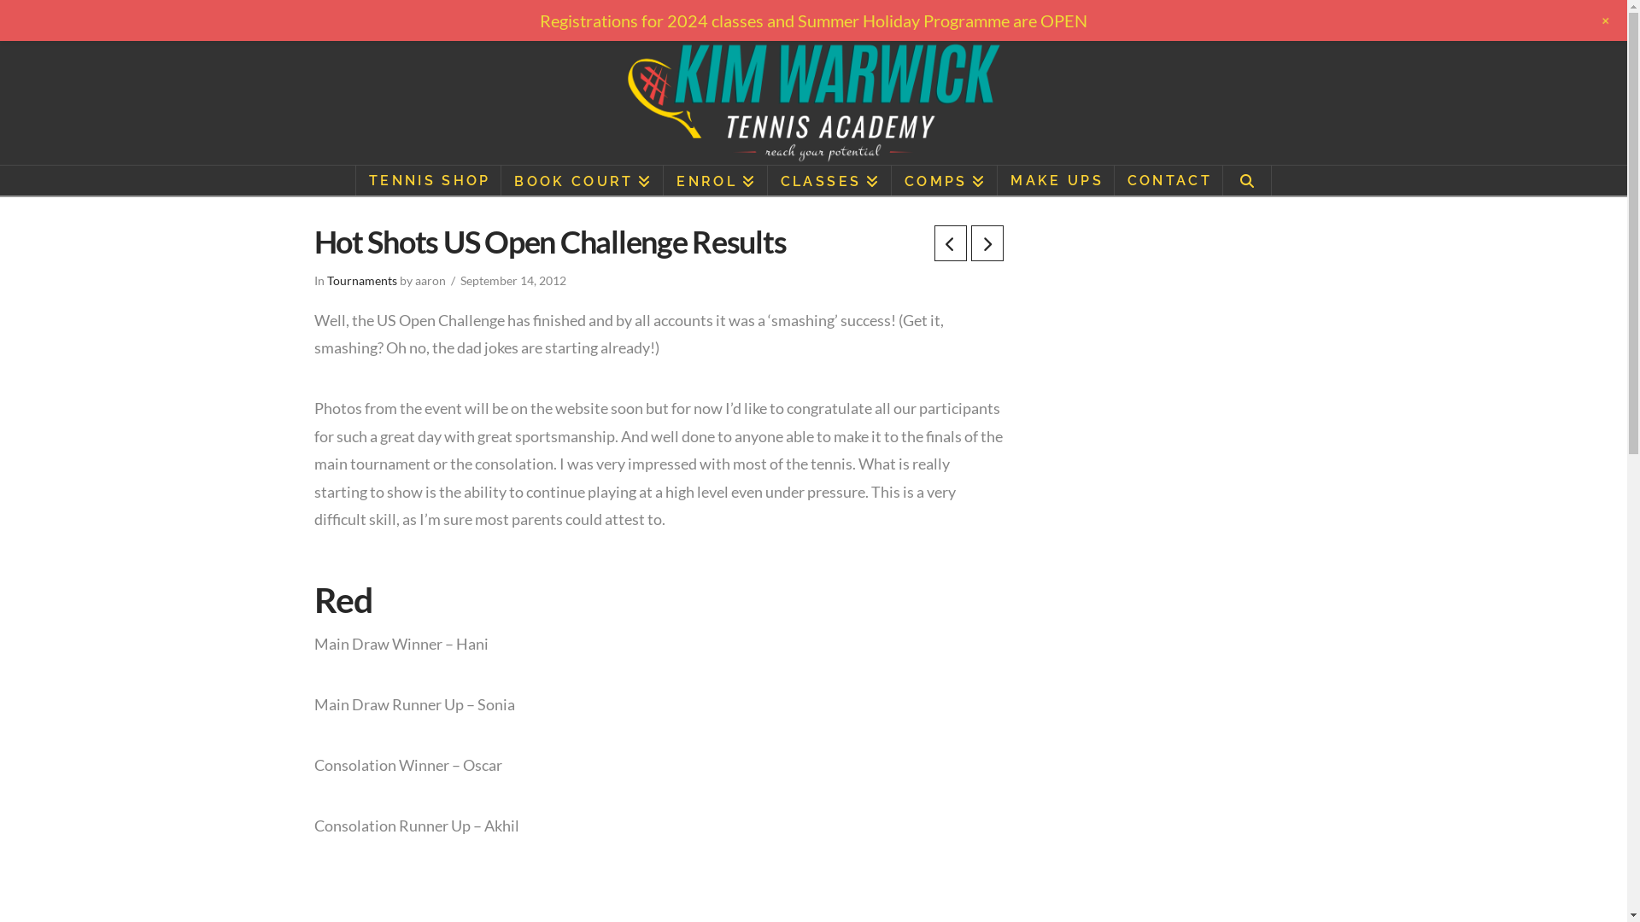 This screenshot has width=1640, height=922. I want to click on COMPS, so click(945, 181).